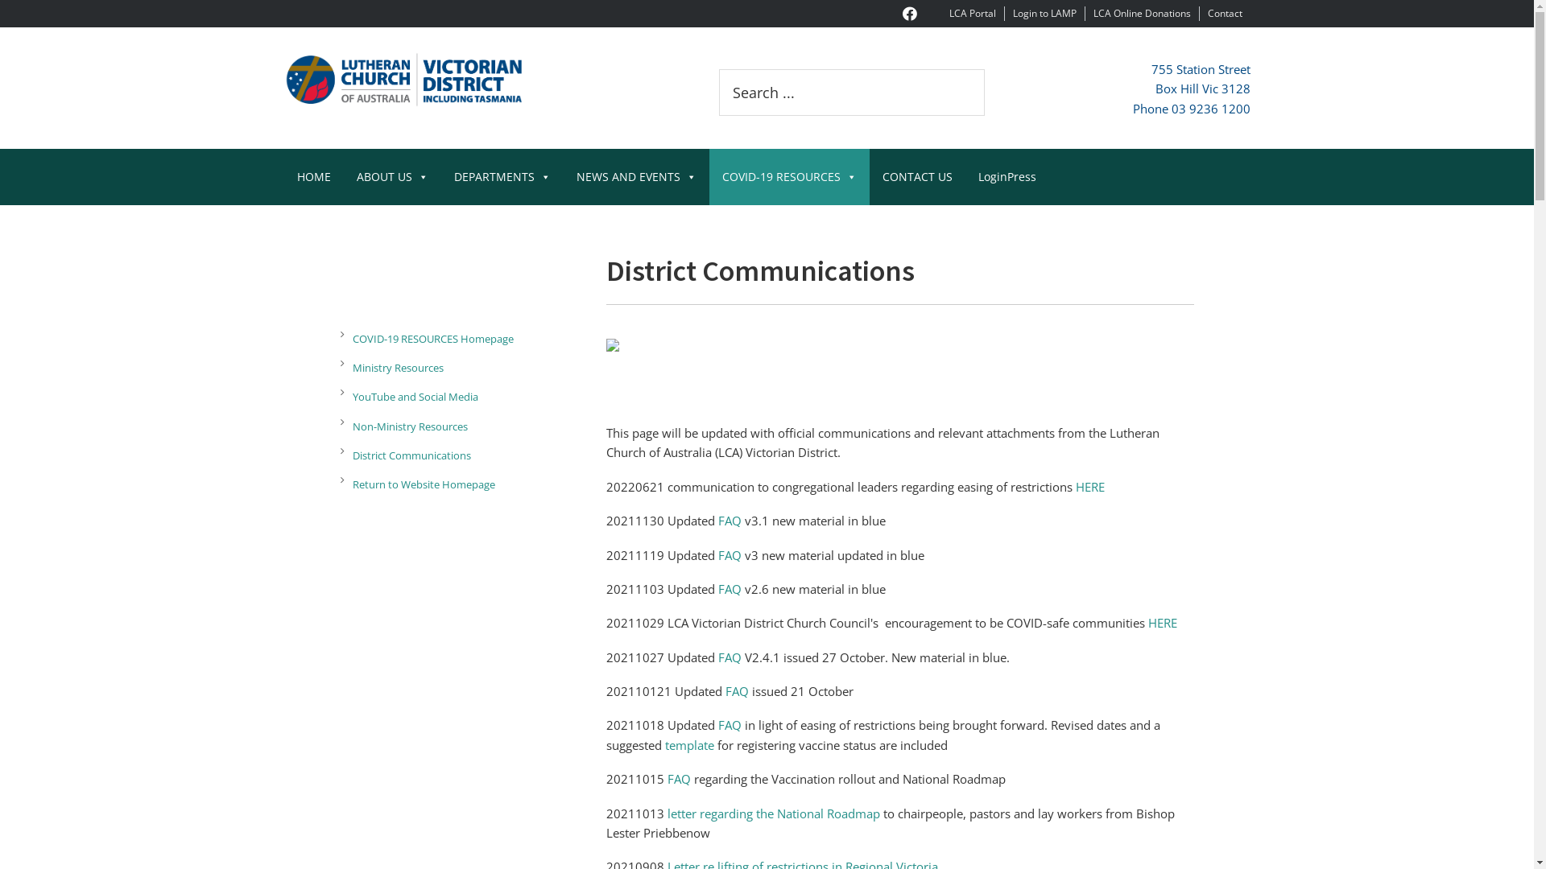  I want to click on Login to LAMP, so click(1045, 13).